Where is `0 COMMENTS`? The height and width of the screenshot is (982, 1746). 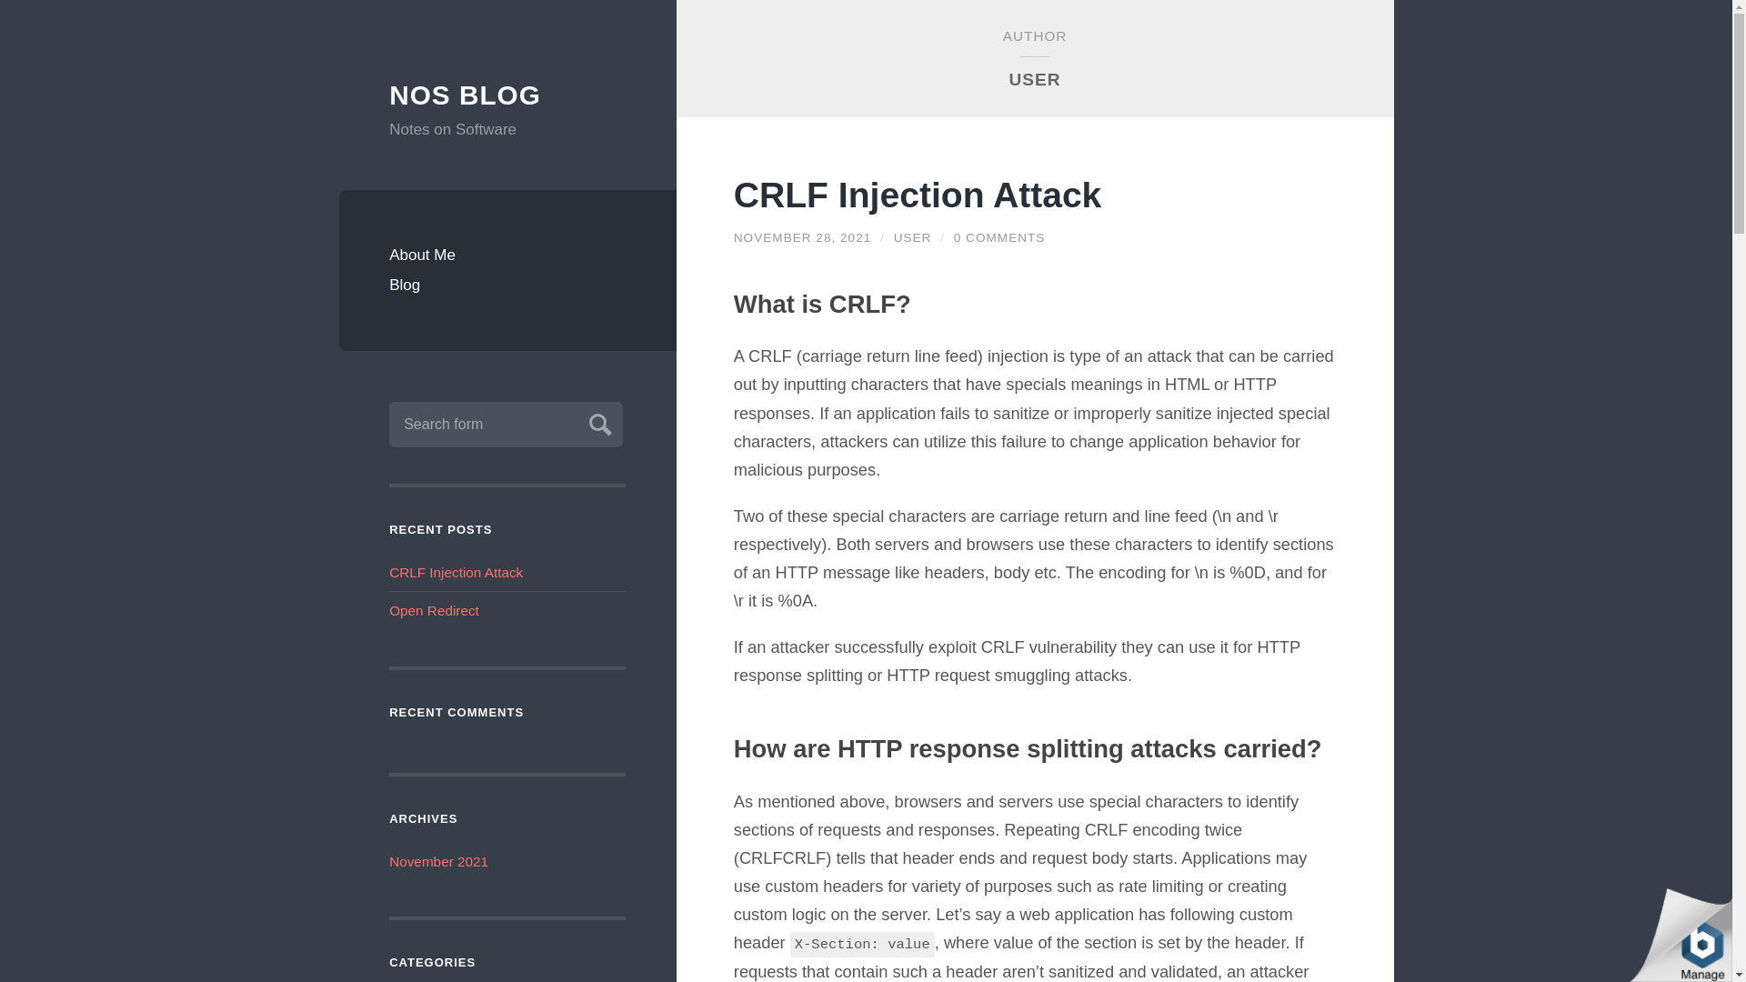 0 COMMENTS is located at coordinates (999, 236).